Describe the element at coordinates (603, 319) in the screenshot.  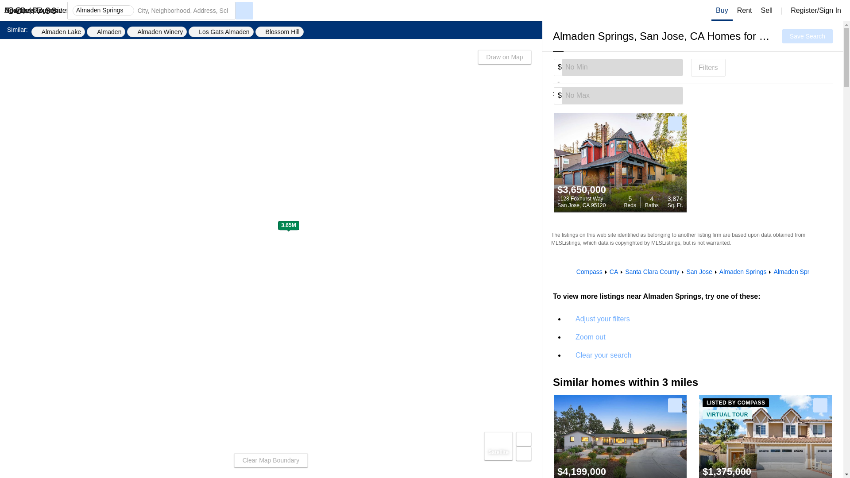
I see `Almaden Winery` at that location.